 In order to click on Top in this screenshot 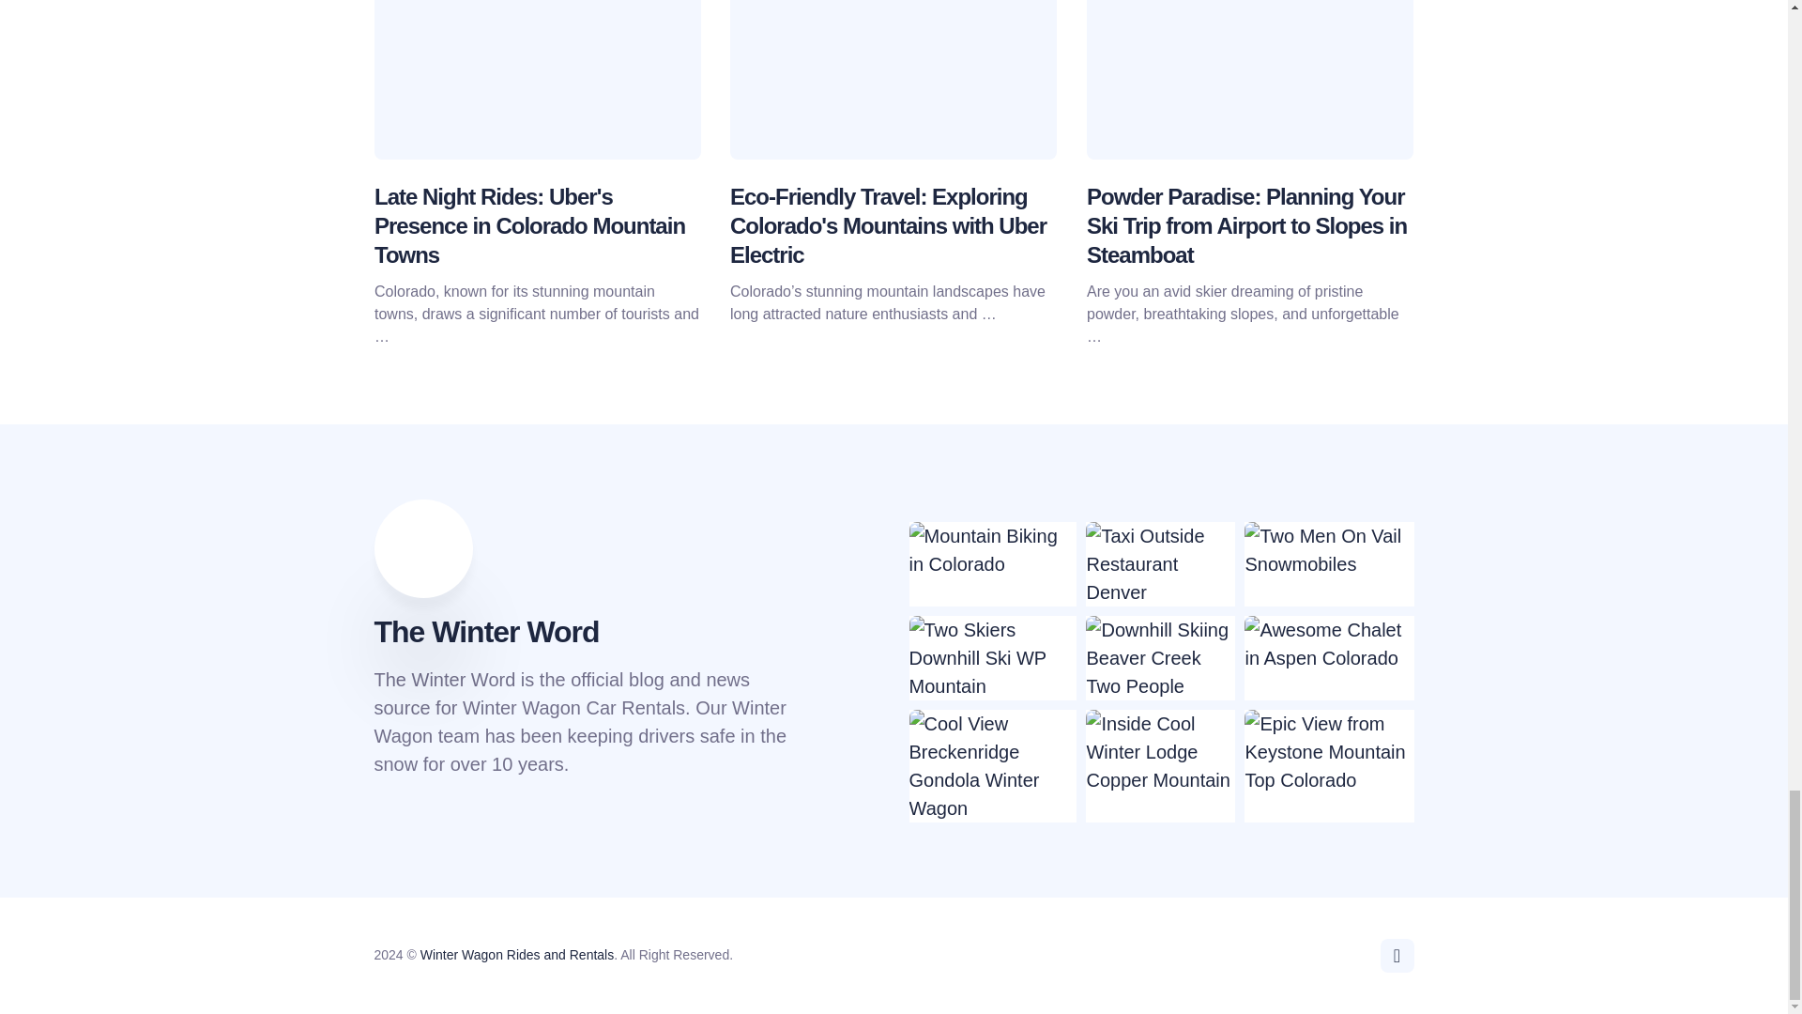, I will do `click(1397, 956)`.